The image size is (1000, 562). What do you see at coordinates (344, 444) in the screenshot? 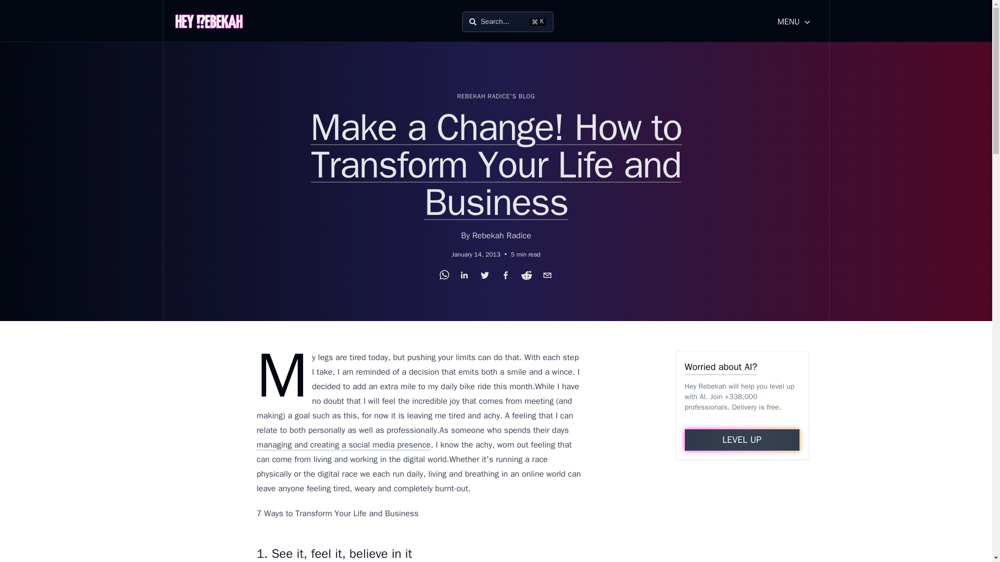
I see `managing and creating a social media presence` at bounding box center [344, 444].